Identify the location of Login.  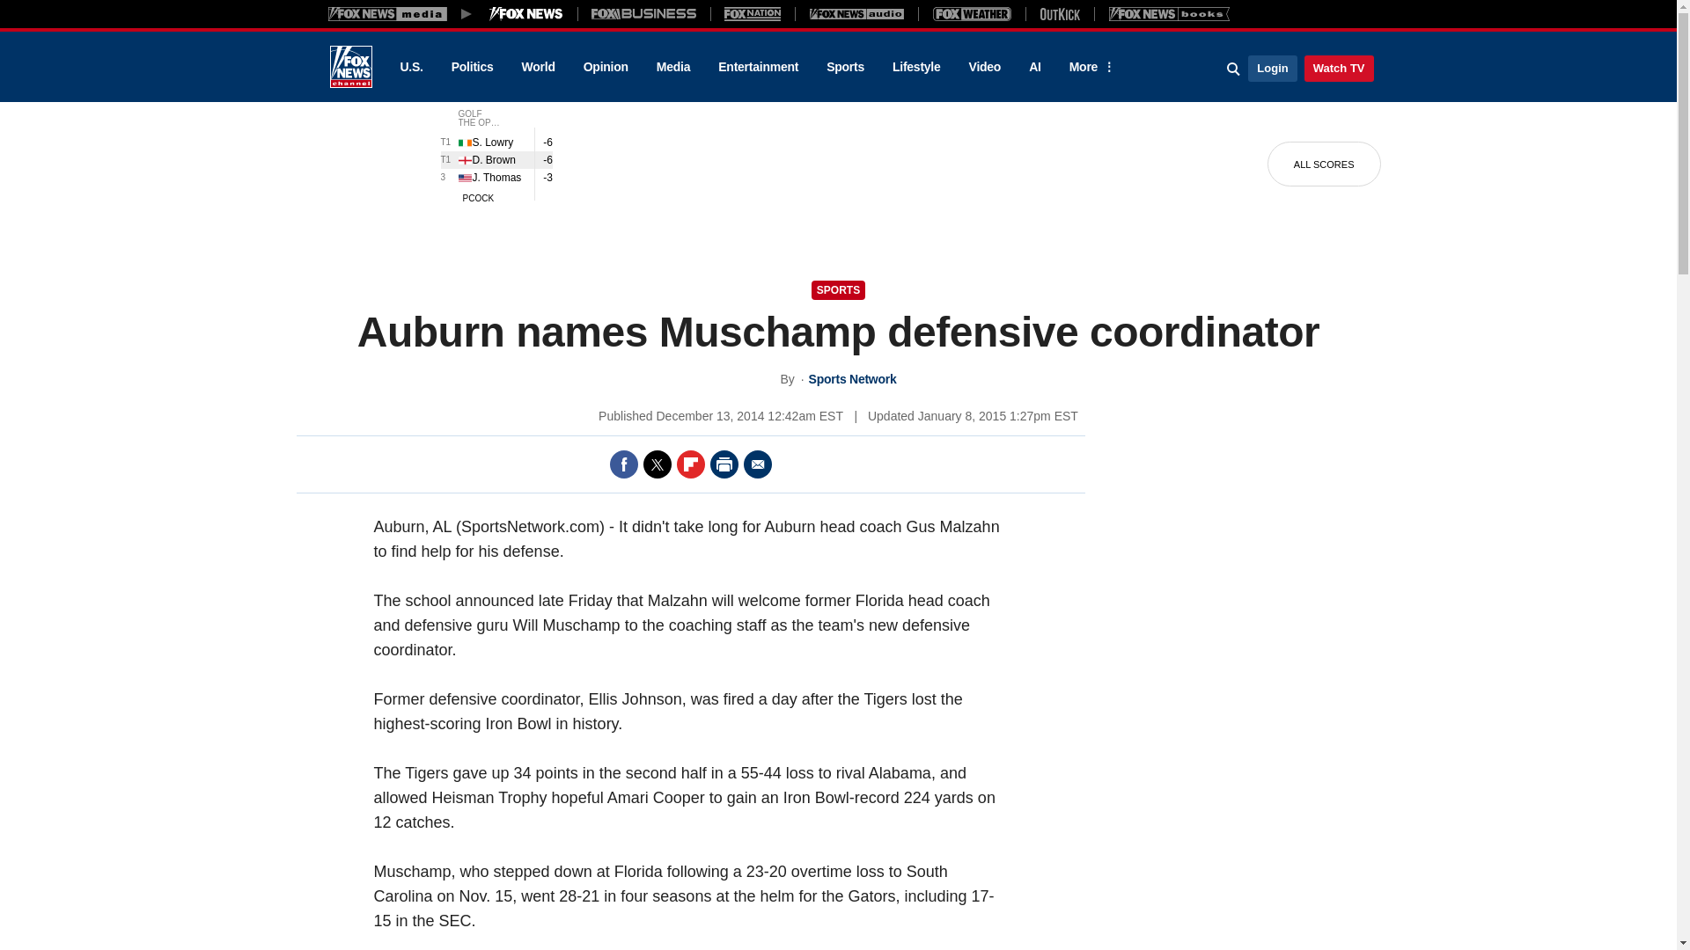
(1272, 68).